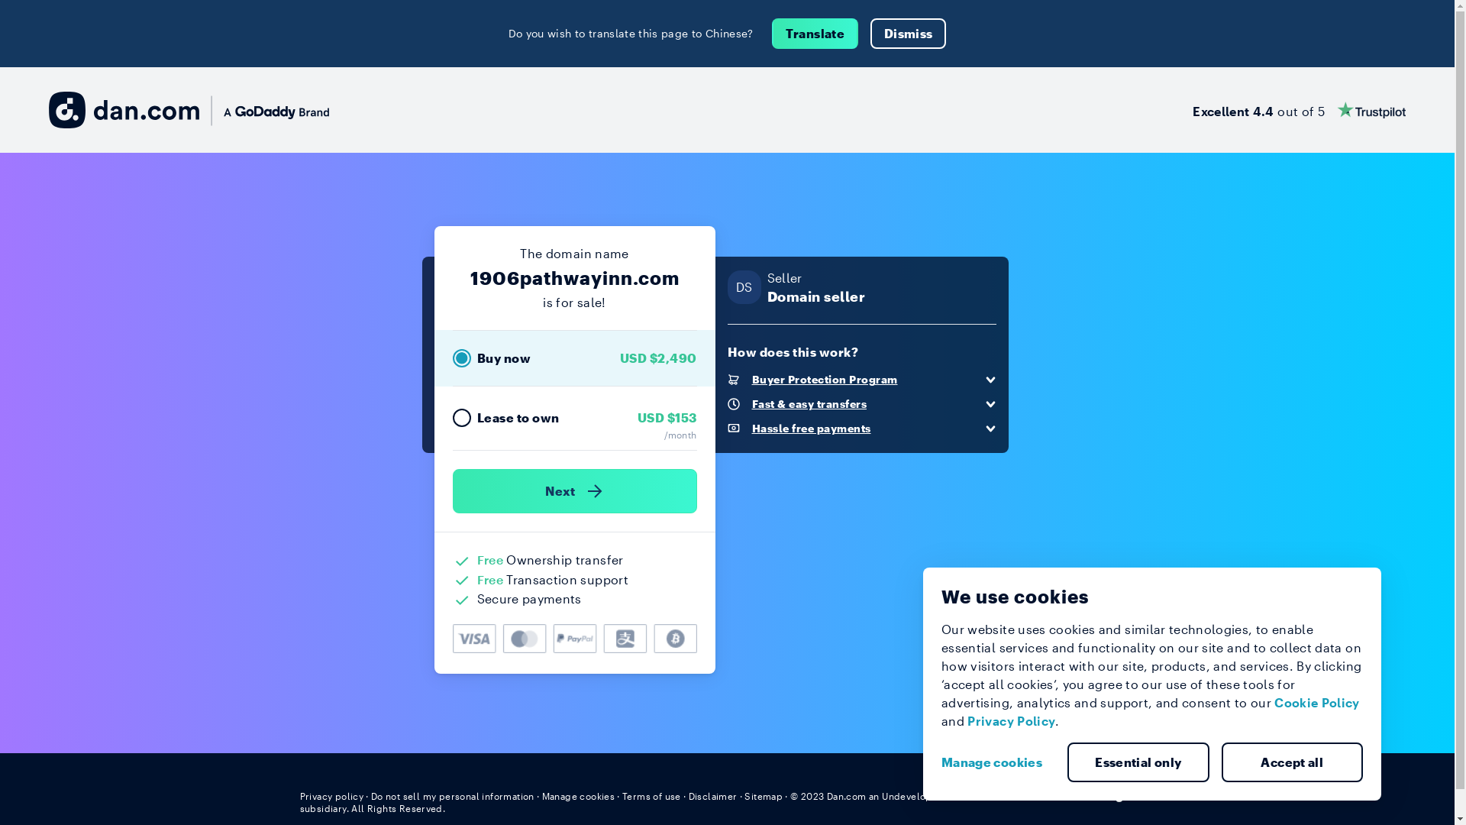  Describe the element at coordinates (652, 796) in the screenshot. I see `Terms of use` at that location.